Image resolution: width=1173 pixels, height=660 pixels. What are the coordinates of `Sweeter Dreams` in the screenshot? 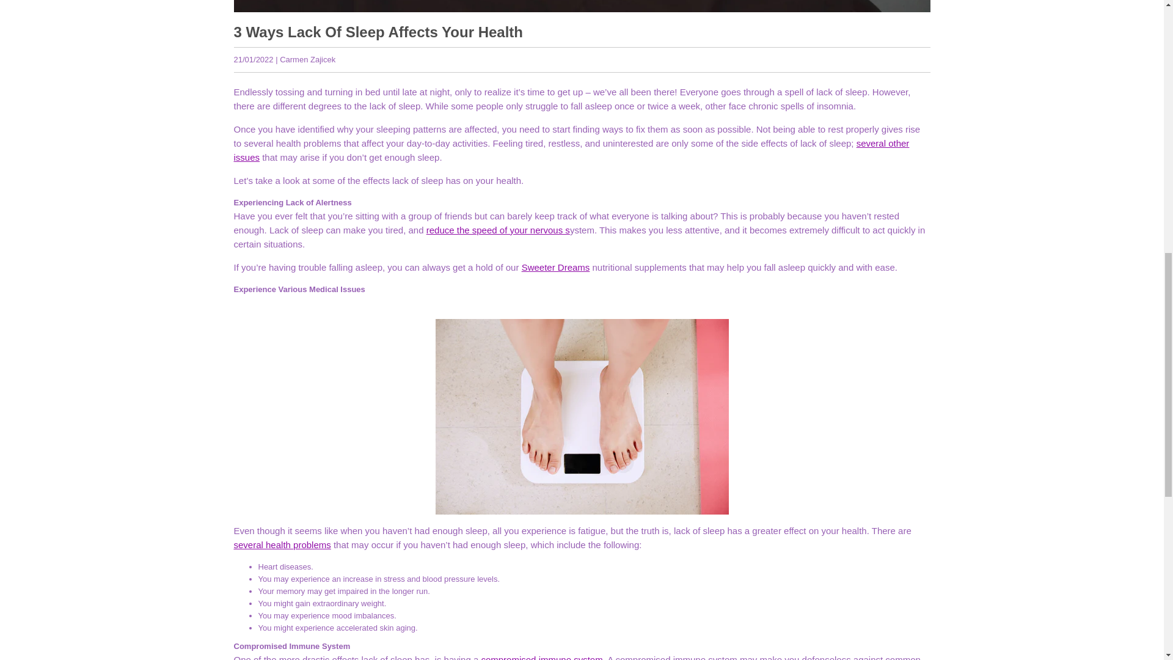 It's located at (556, 267).